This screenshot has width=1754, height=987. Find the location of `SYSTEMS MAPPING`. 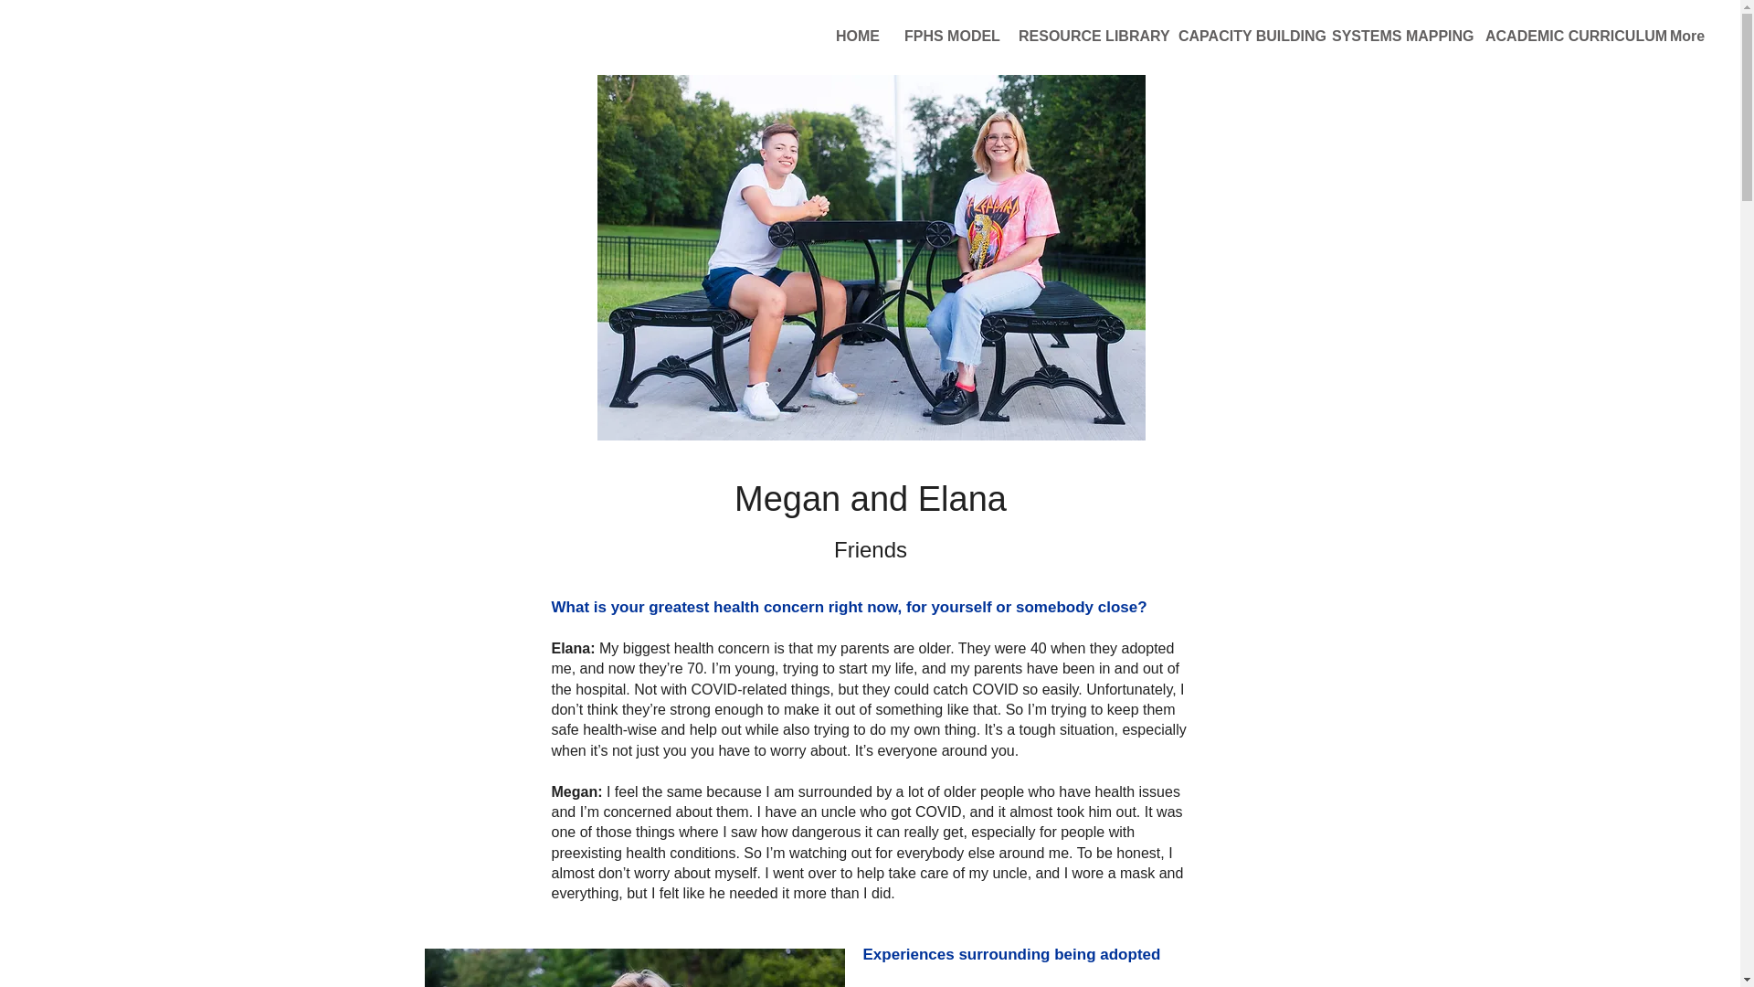

SYSTEMS MAPPING is located at coordinates (1394, 42).